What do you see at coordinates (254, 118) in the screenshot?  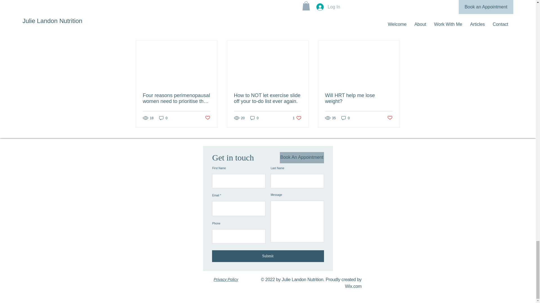 I see `Post not marked as liked` at bounding box center [254, 118].